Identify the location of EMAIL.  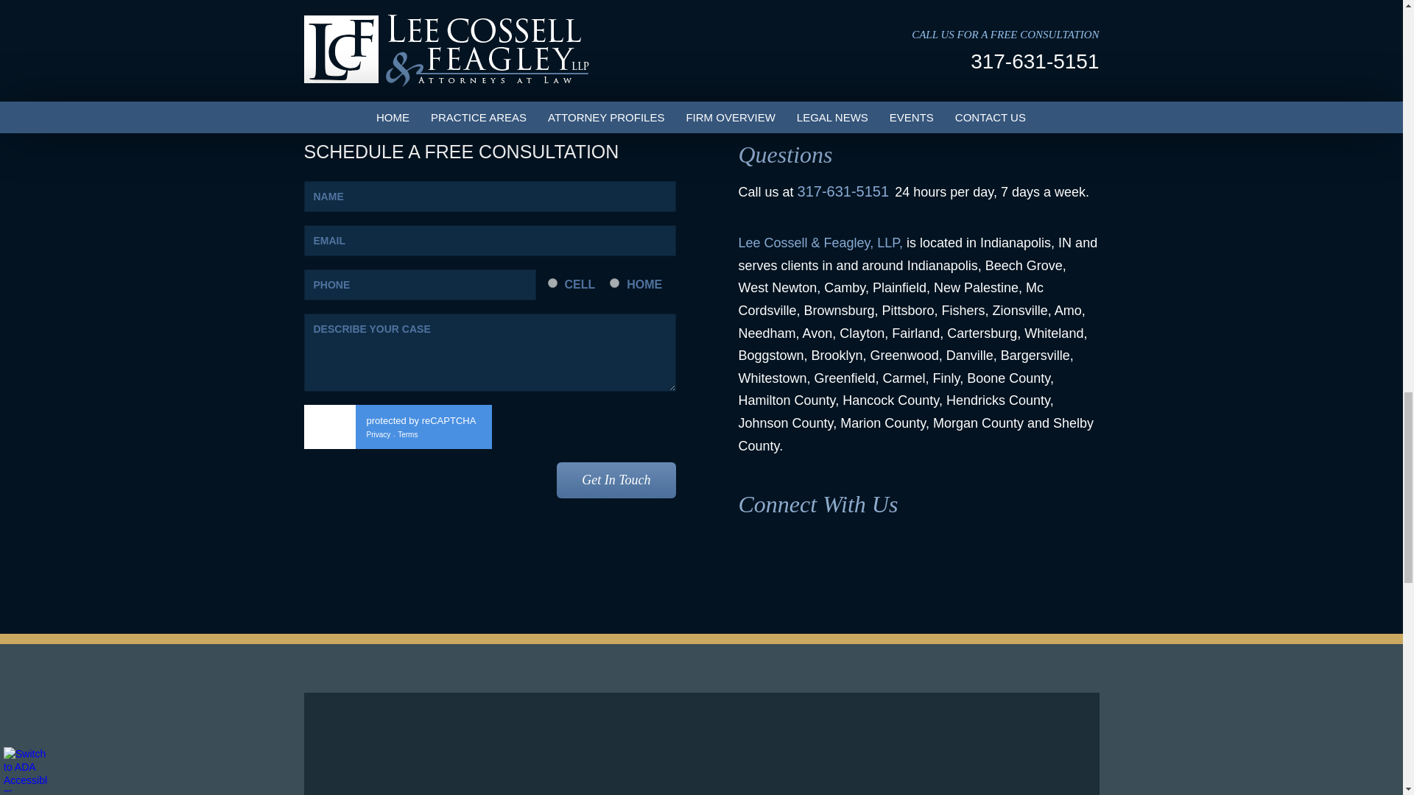
(489, 240).